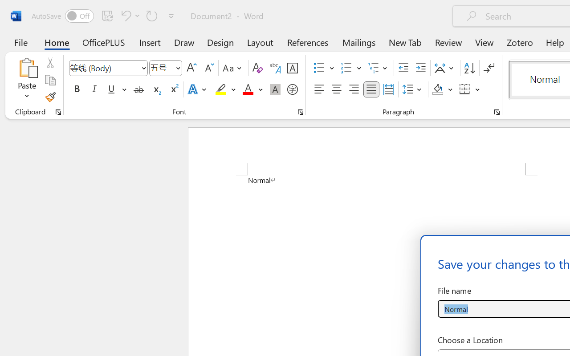 Image resolution: width=570 pixels, height=356 pixels. I want to click on Insert, so click(151, 42).